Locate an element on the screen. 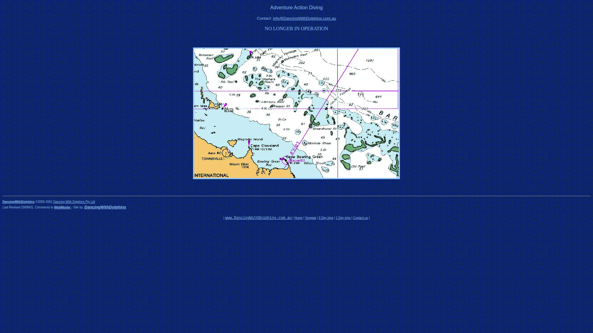  info@DancingWithDolphins.com.au is located at coordinates (305, 18).